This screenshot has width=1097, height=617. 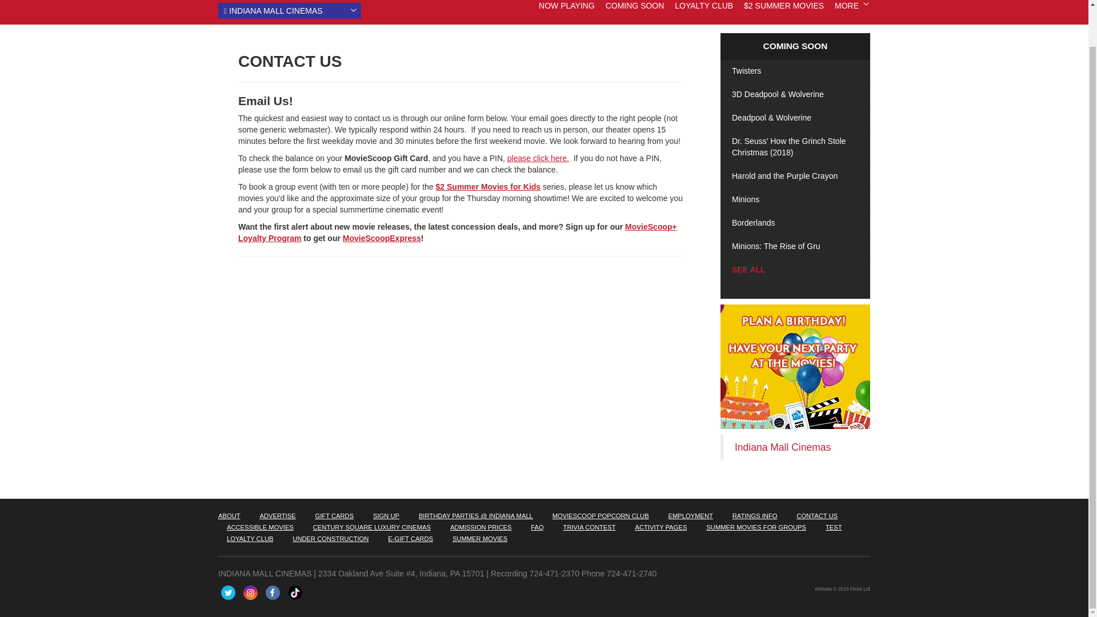 What do you see at coordinates (635, 6) in the screenshot?
I see `COMING SOON` at bounding box center [635, 6].